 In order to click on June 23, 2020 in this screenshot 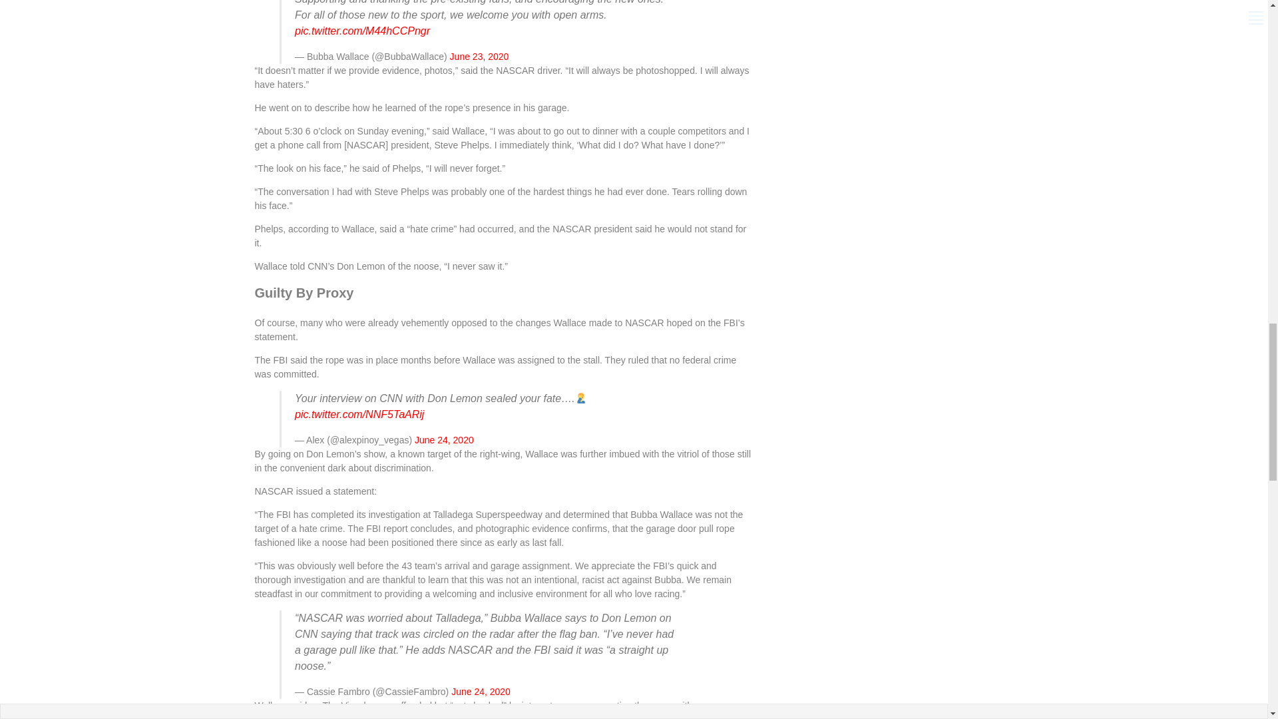, I will do `click(479, 56)`.